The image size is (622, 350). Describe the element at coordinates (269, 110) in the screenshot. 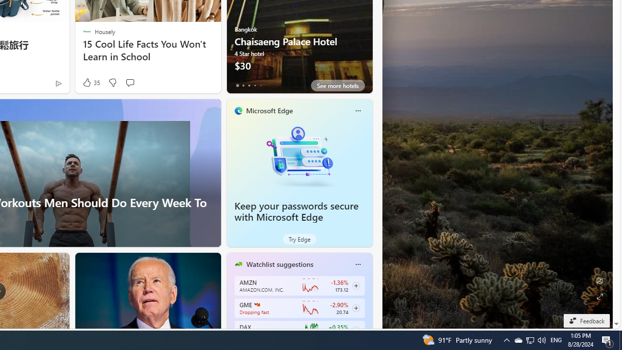

I see `Microsoft Edge` at that location.